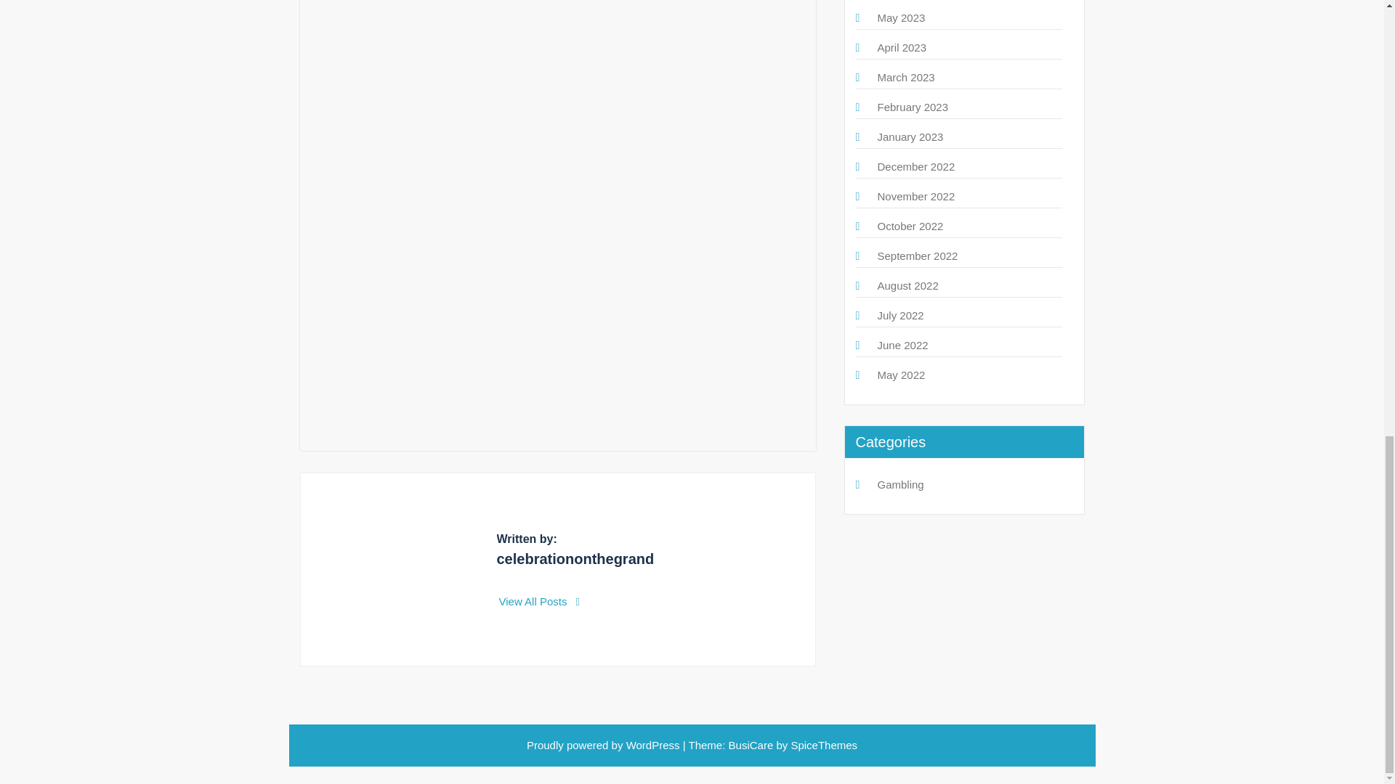 This screenshot has height=784, width=1395. Describe the element at coordinates (916, 166) in the screenshot. I see `December 2022` at that location.